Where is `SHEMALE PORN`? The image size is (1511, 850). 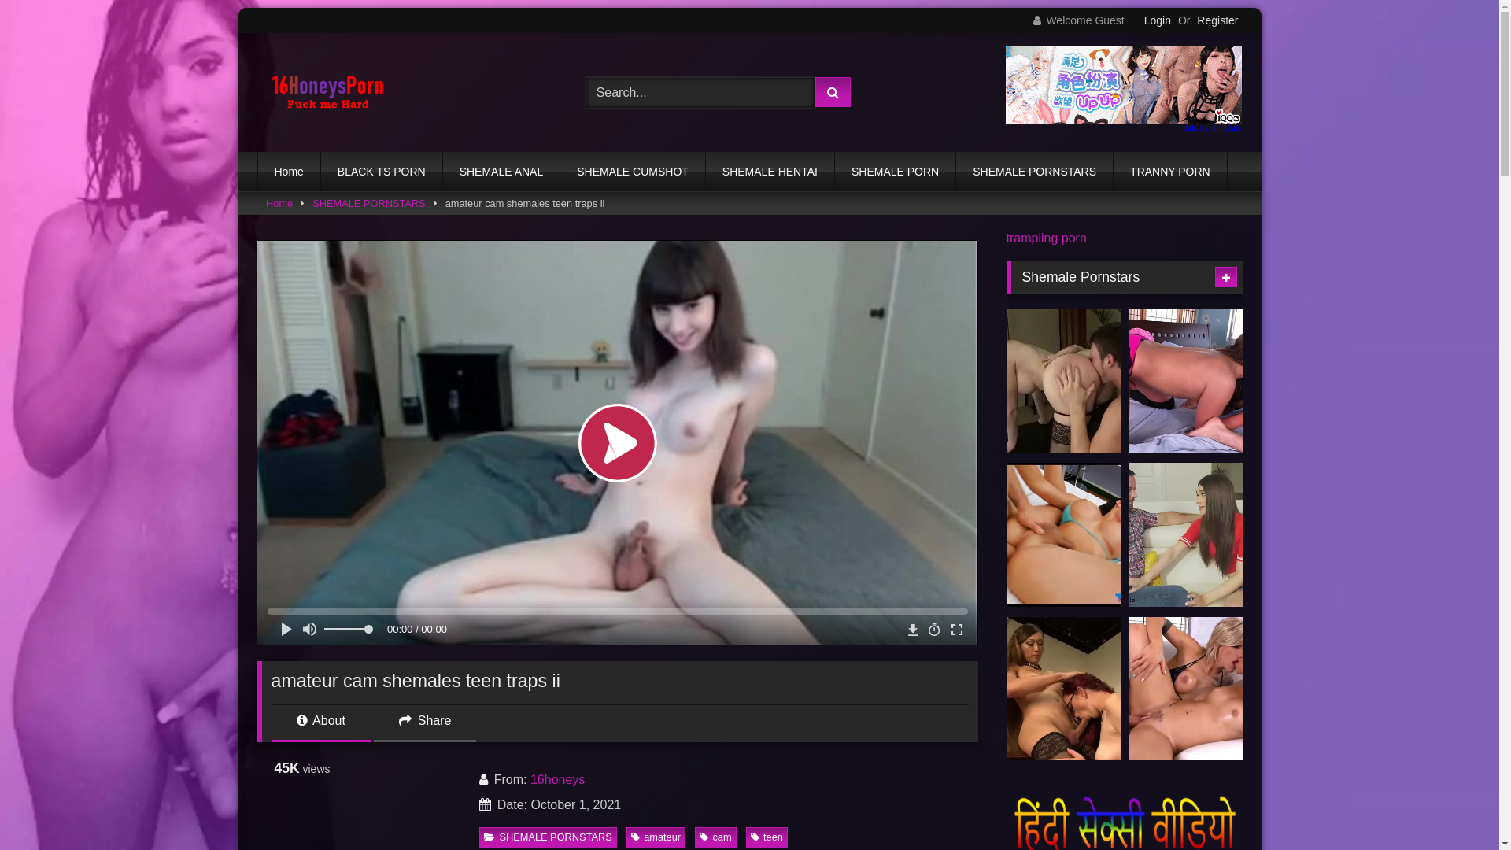 SHEMALE PORN is located at coordinates (896, 172).